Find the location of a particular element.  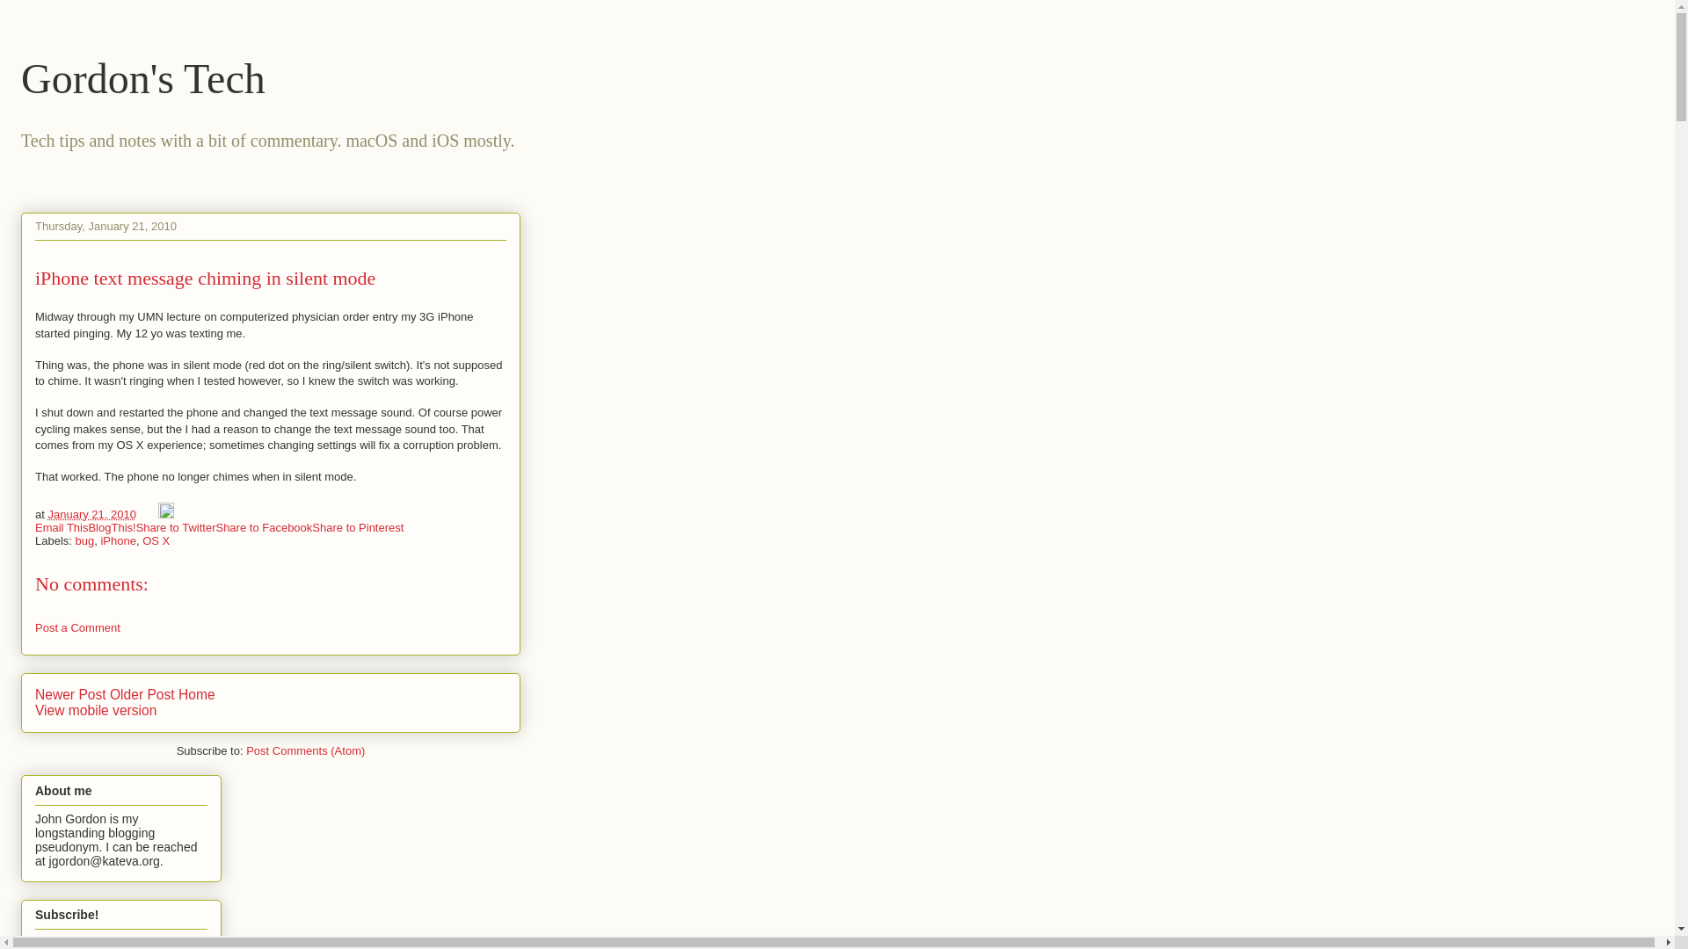

Email This is located at coordinates (62, 527).